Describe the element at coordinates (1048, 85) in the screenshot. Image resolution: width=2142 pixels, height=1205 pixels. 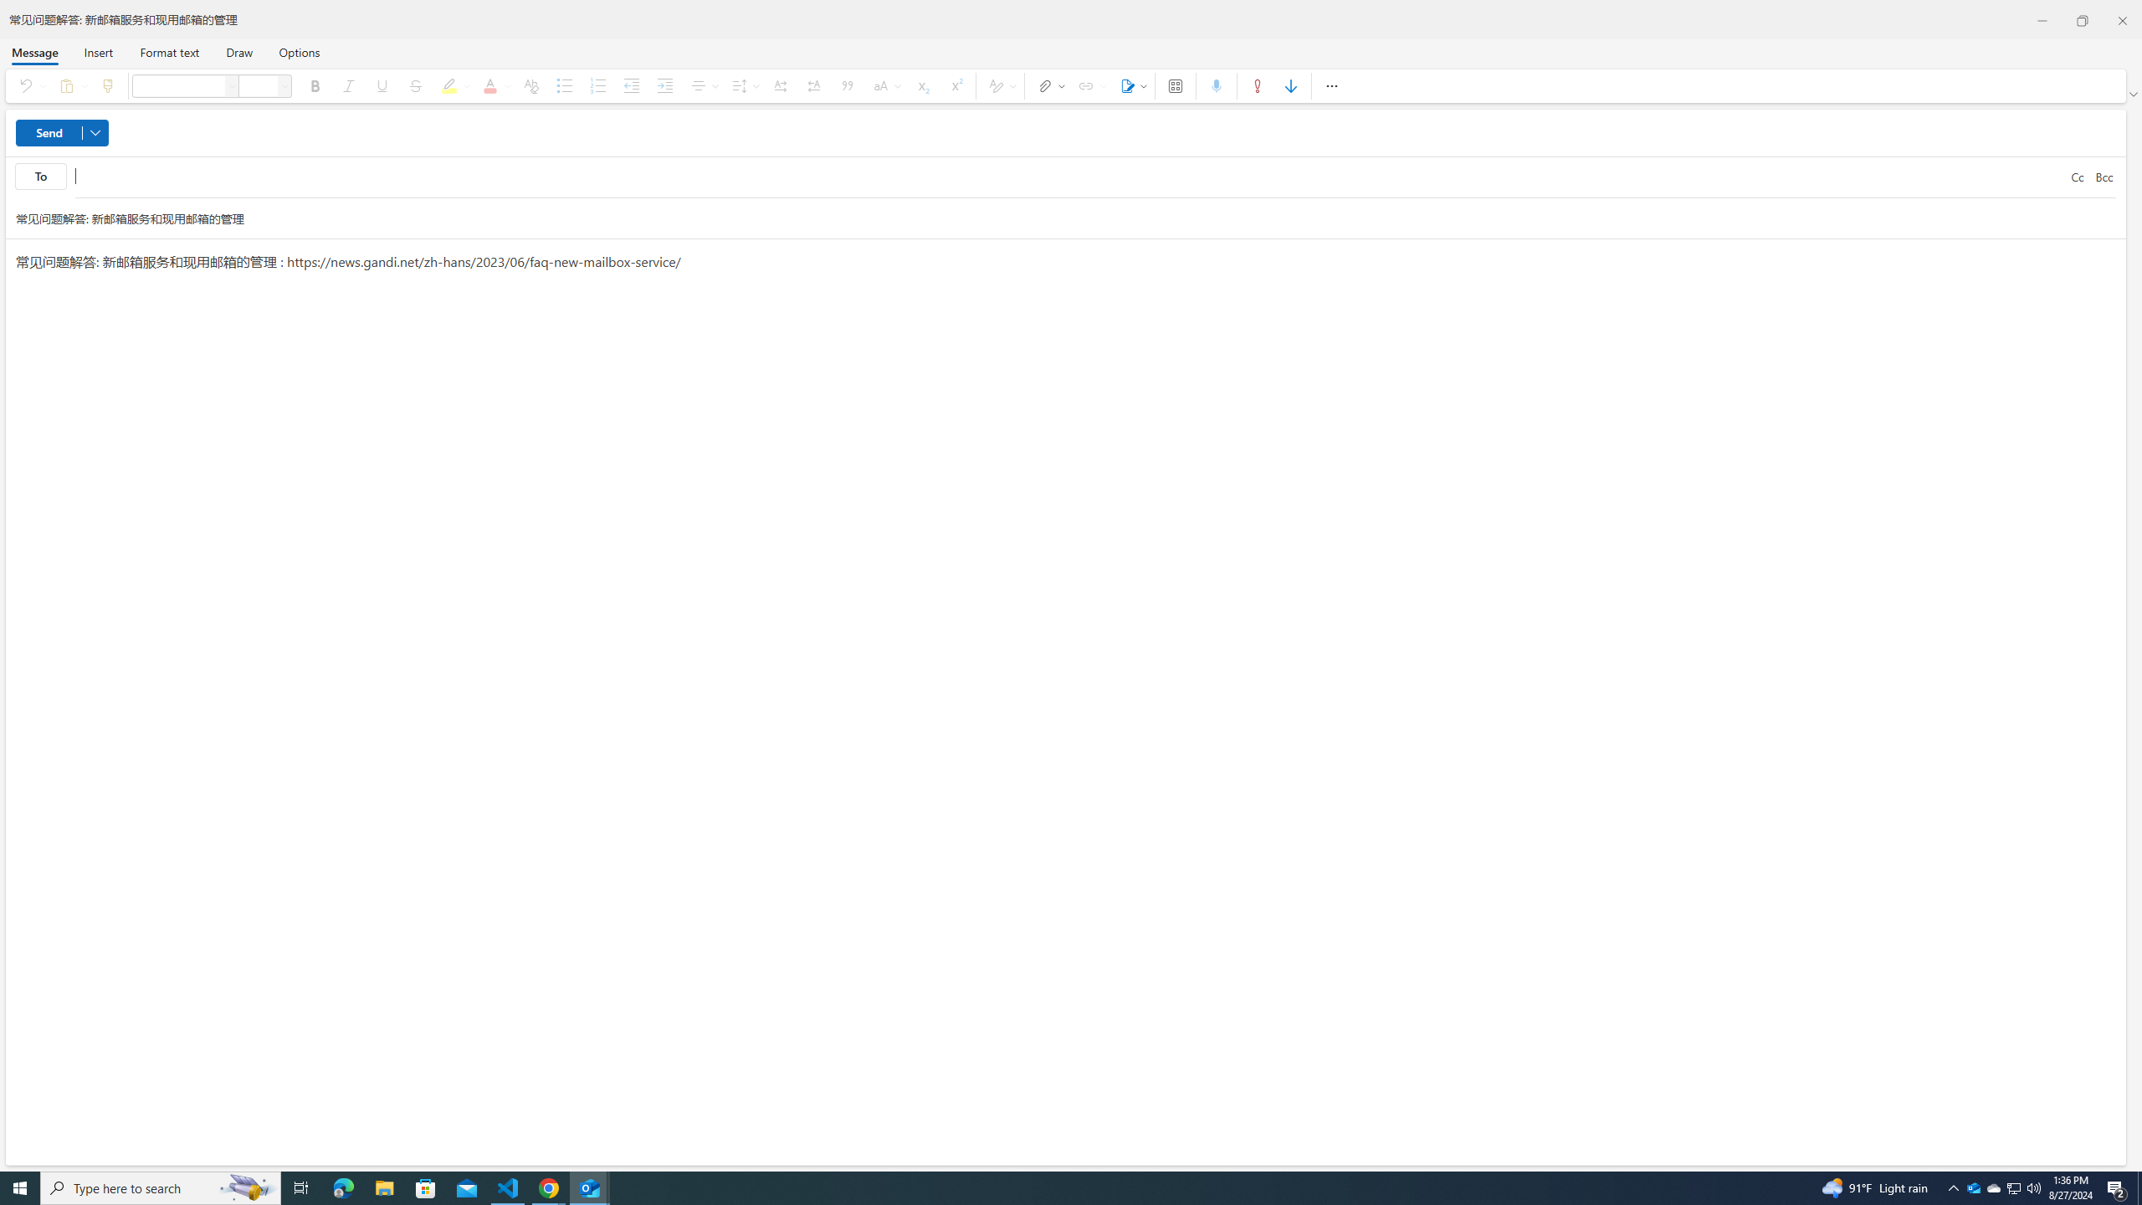
I see `Attach file` at that location.